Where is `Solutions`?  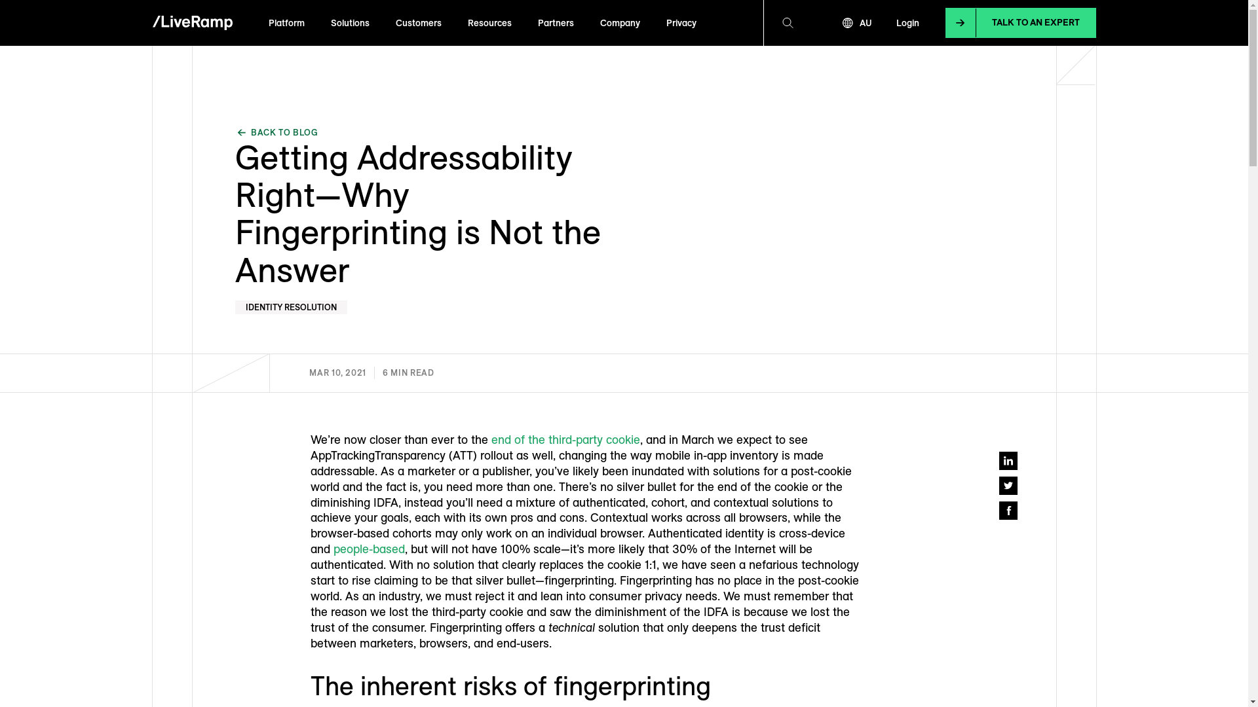 Solutions is located at coordinates (350, 23).